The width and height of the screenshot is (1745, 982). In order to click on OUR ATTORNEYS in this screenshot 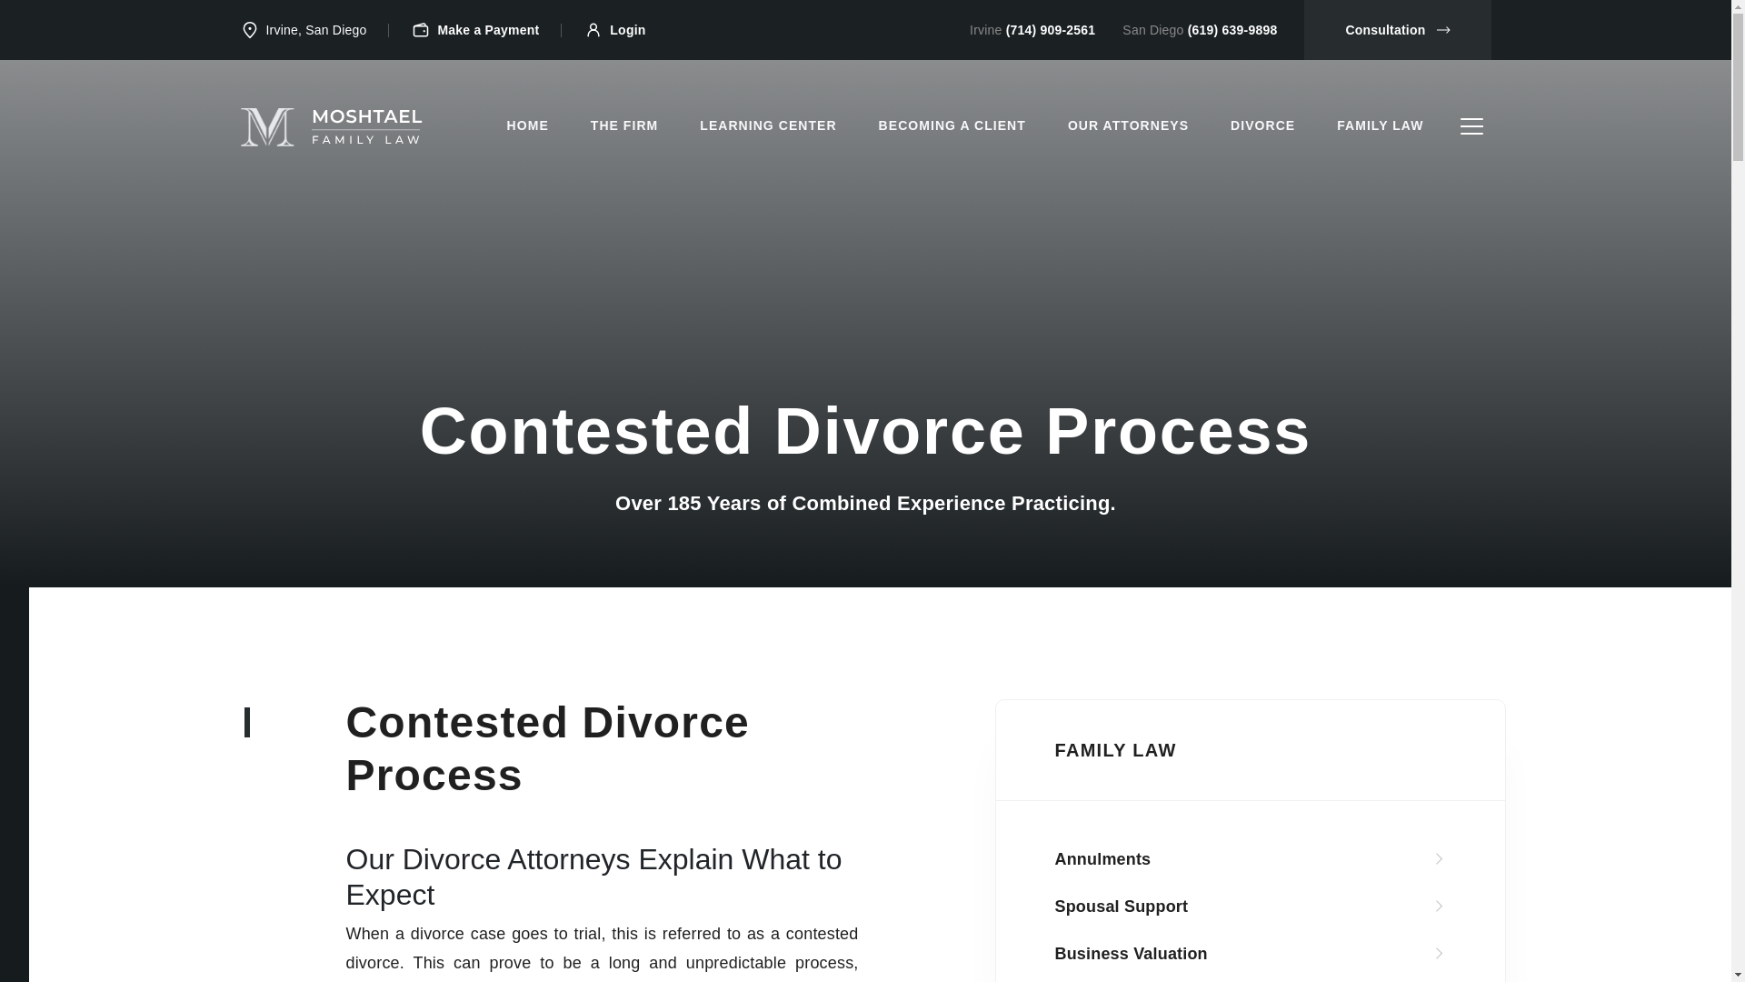, I will do `click(1128, 125)`.